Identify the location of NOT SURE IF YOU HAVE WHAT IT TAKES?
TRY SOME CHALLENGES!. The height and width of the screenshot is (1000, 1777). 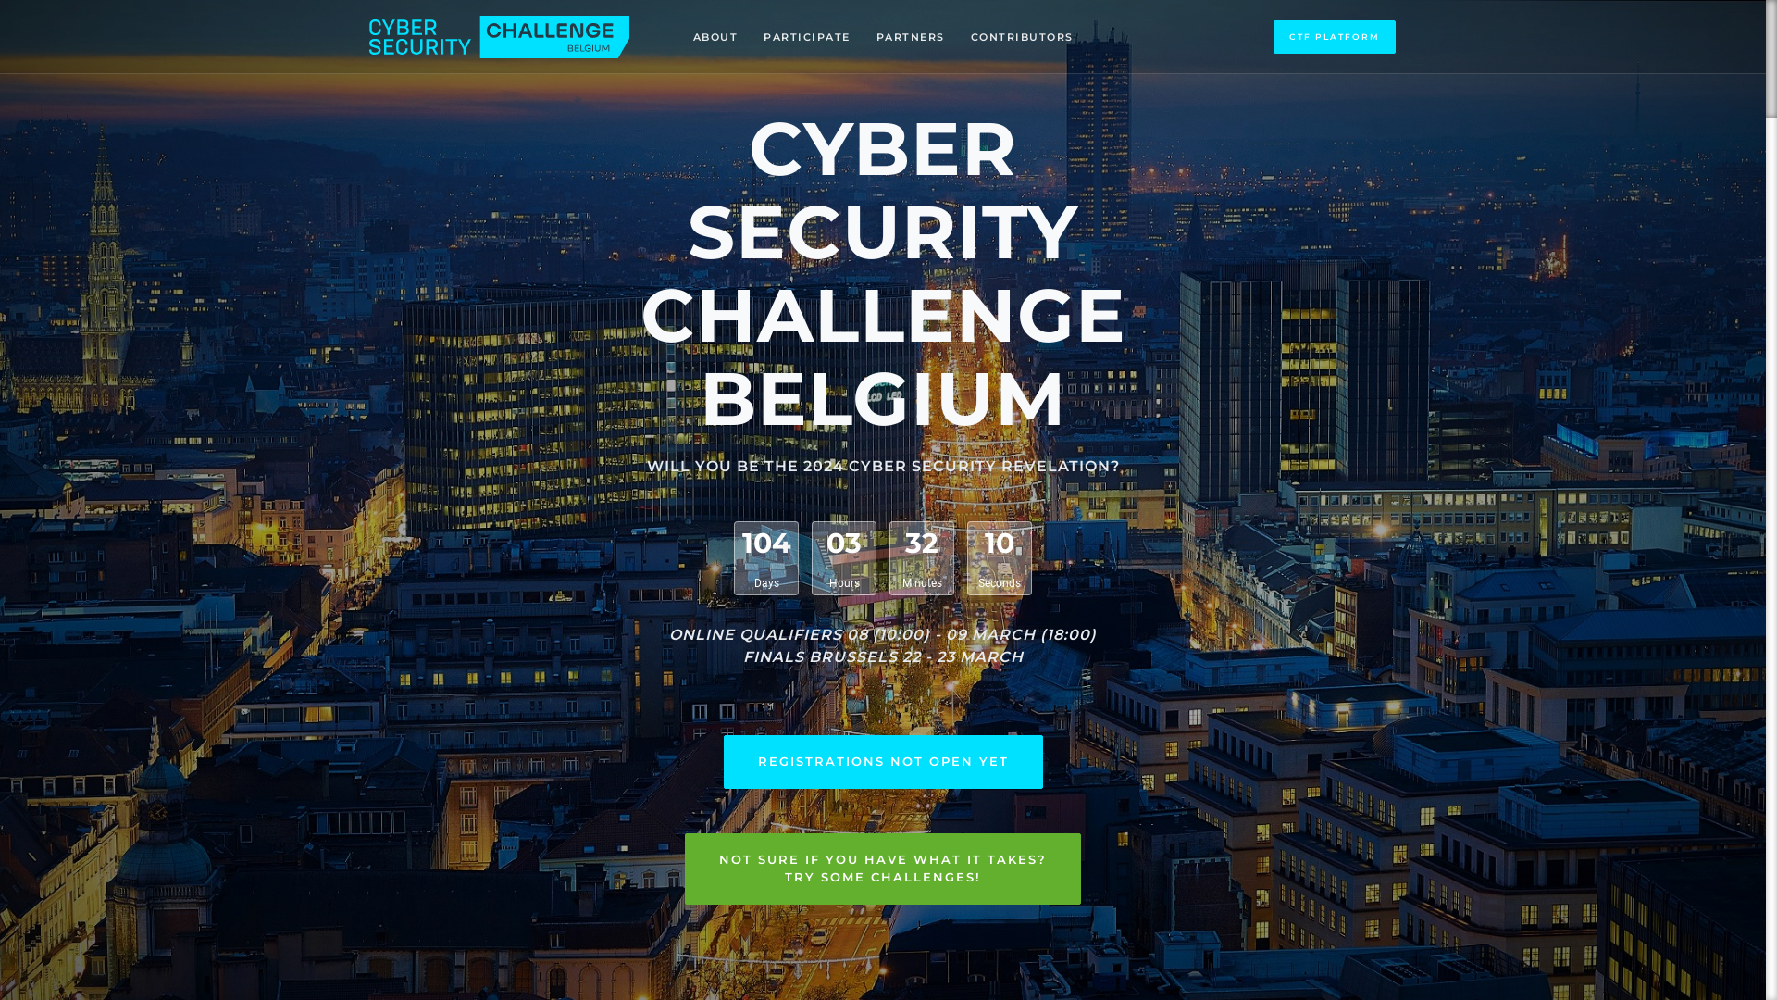
(883, 869).